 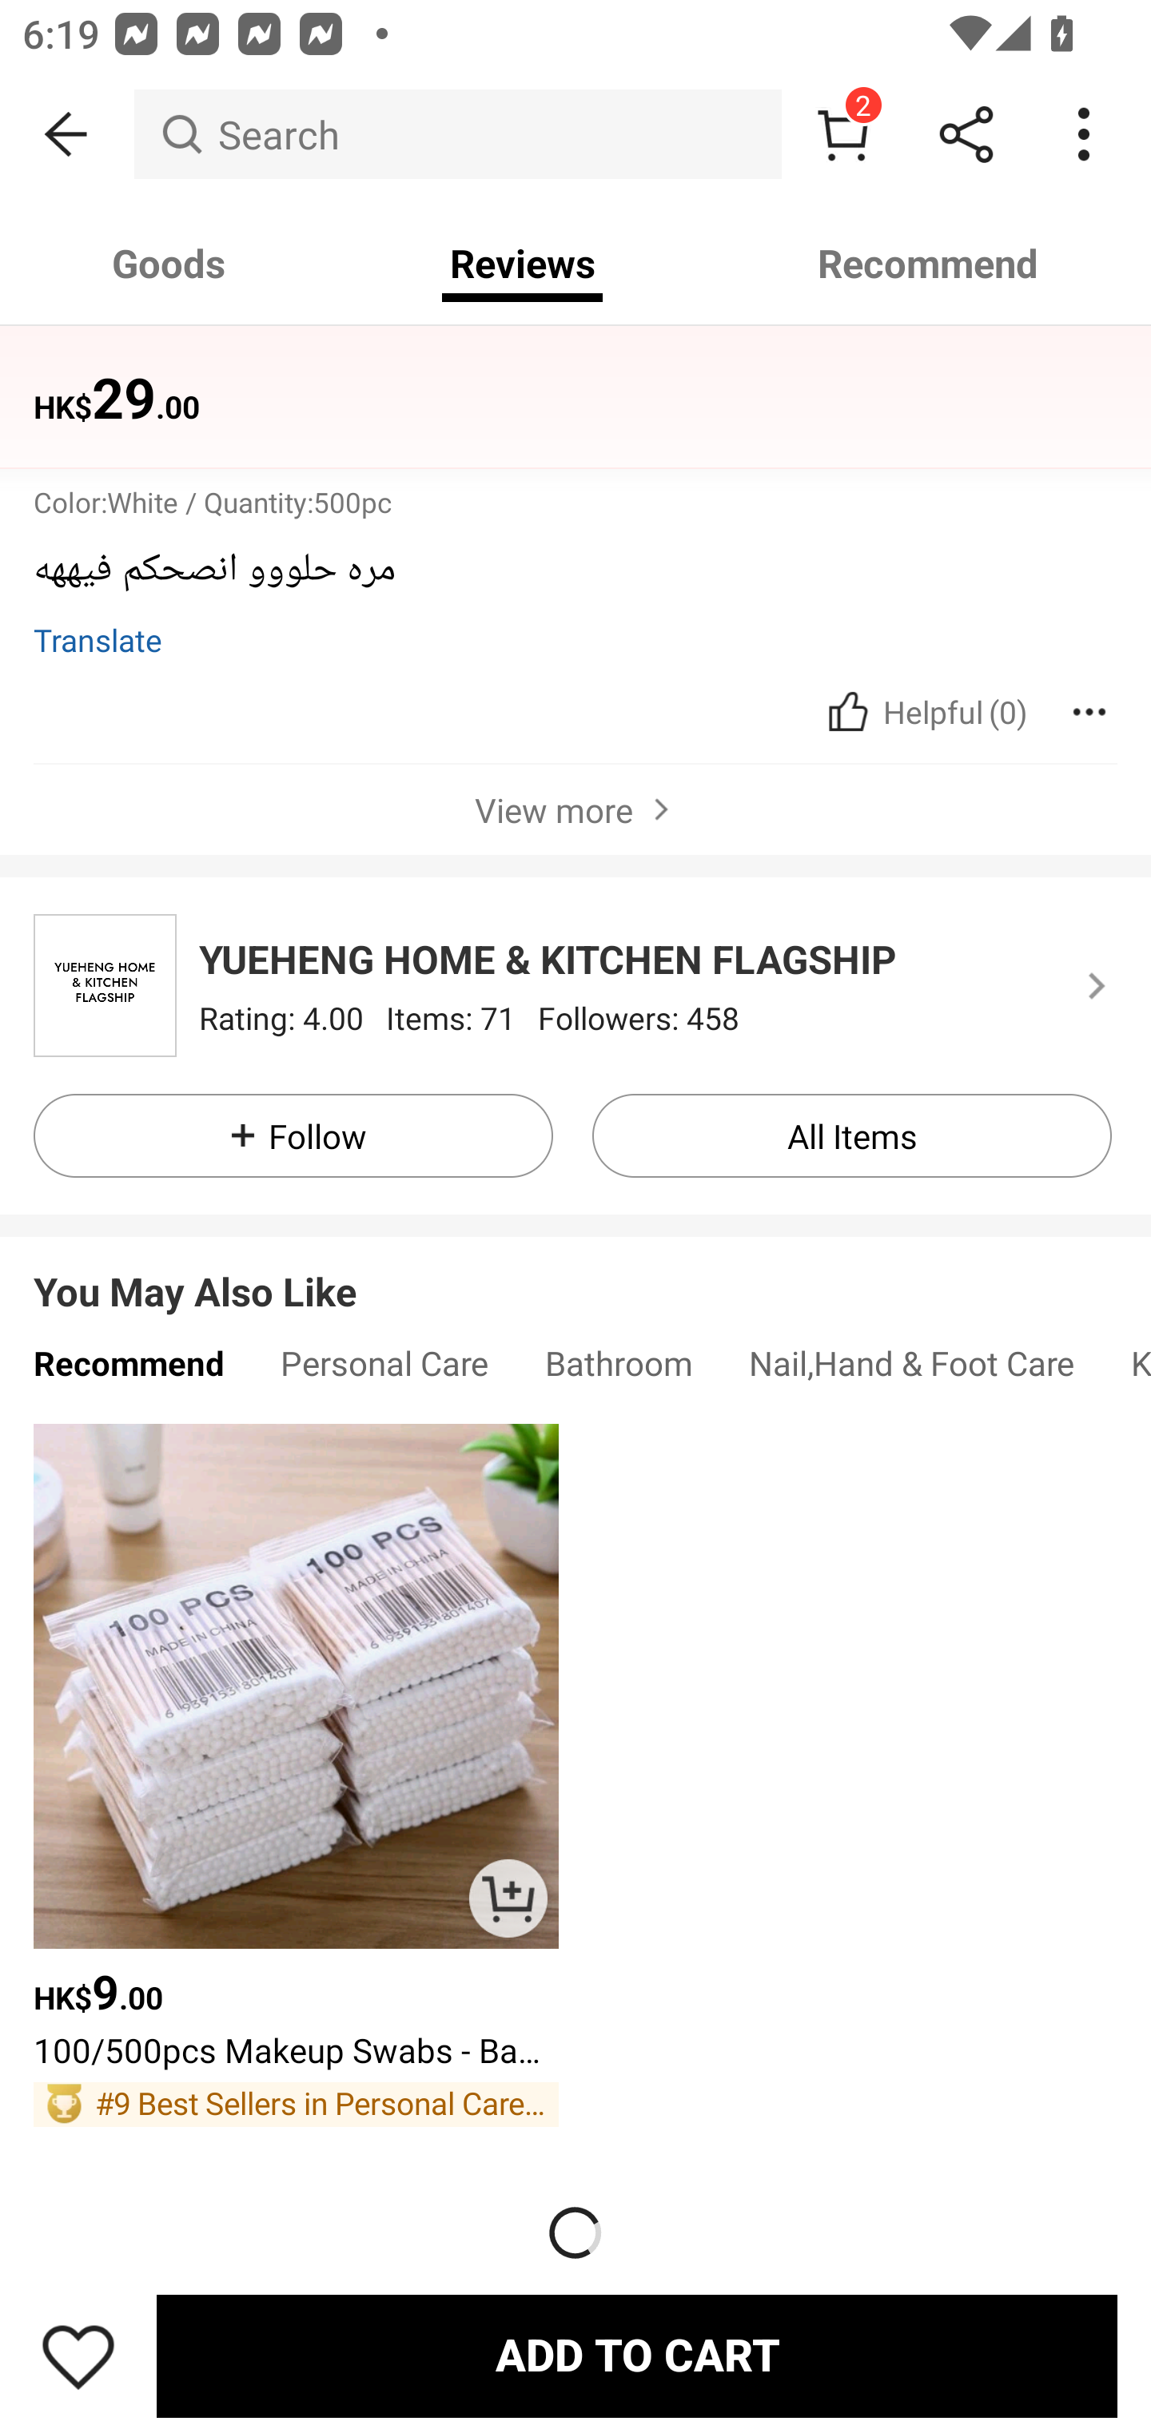 What do you see at coordinates (929, 264) in the screenshot?
I see `Recommend` at bounding box center [929, 264].